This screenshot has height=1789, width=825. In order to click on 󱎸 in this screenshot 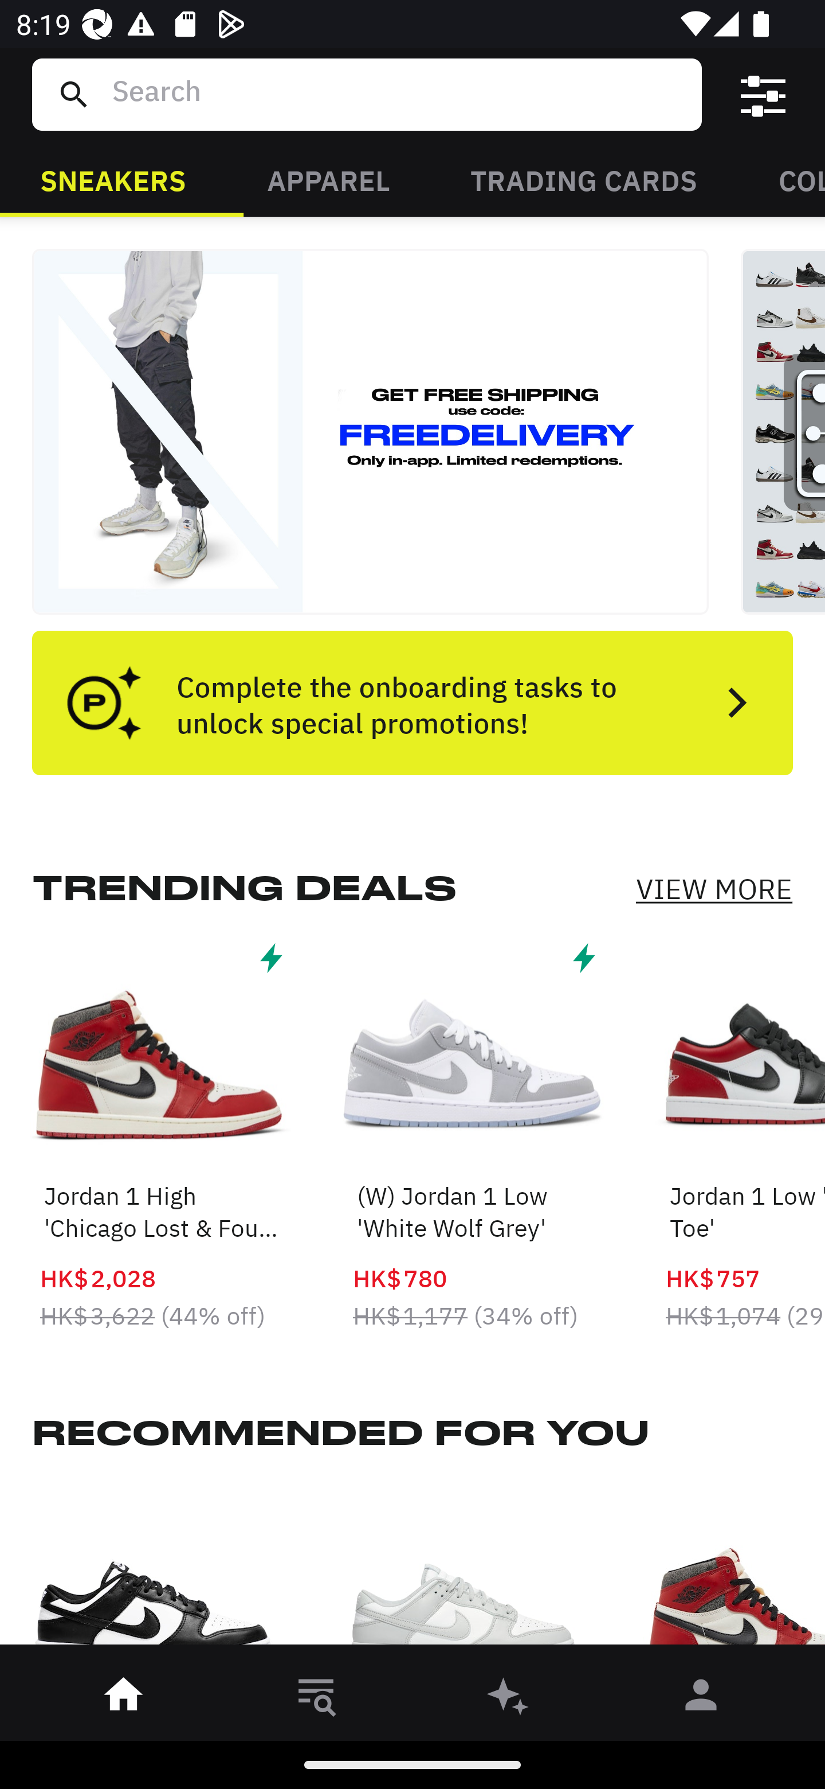, I will do `click(316, 1698)`.